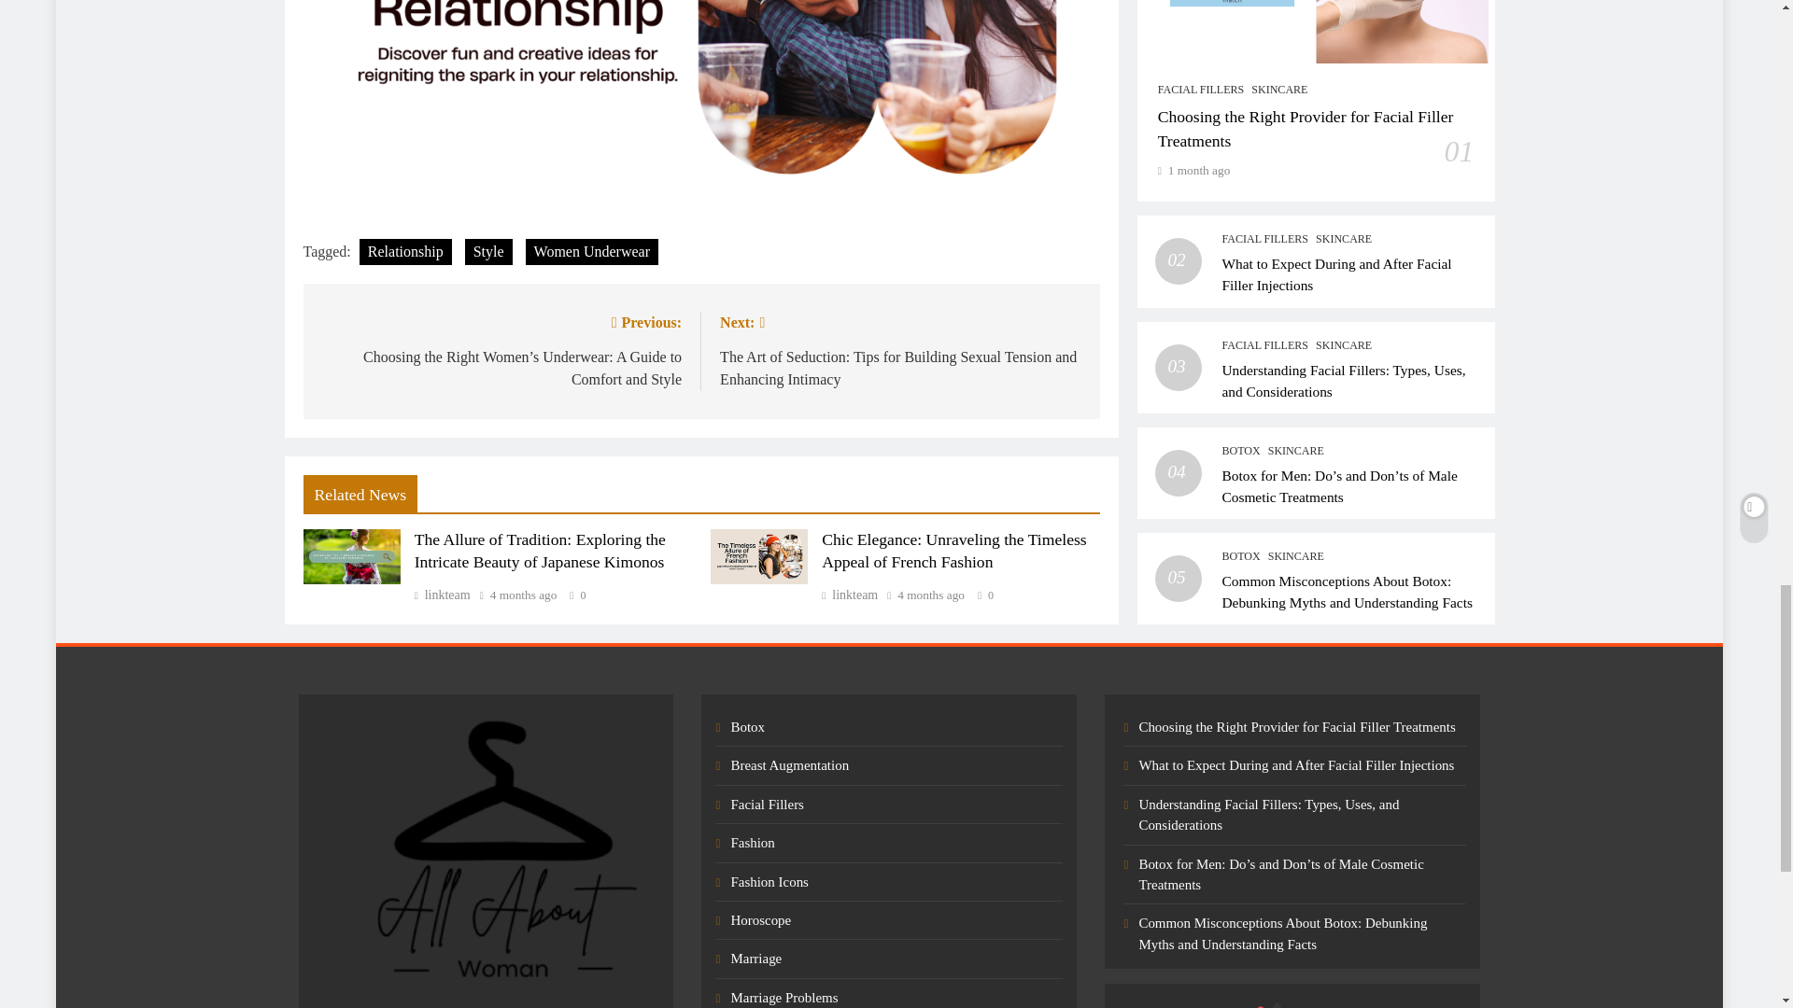  What do you see at coordinates (930, 595) in the screenshot?
I see `4 months ago` at bounding box center [930, 595].